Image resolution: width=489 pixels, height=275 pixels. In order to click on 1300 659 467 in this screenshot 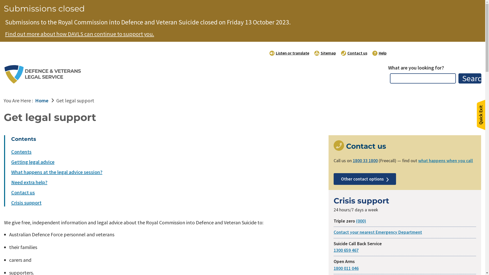, I will do `click(346, 250)`.